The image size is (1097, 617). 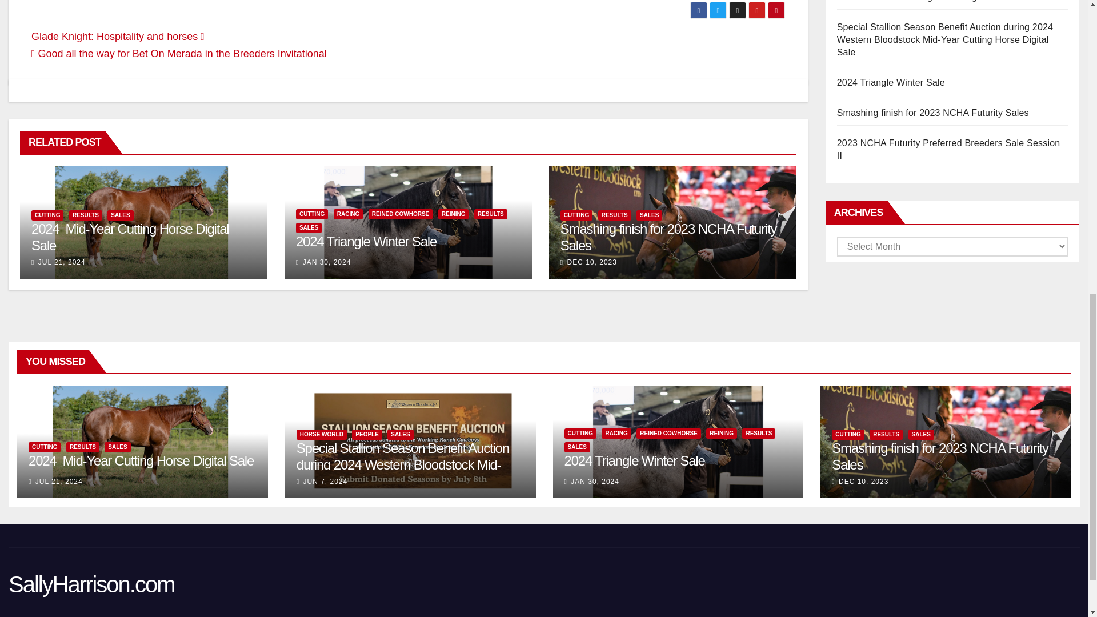 I want to click on Permalink to: 2024 Triangle Winter Sale, so click(x=366, y=241).